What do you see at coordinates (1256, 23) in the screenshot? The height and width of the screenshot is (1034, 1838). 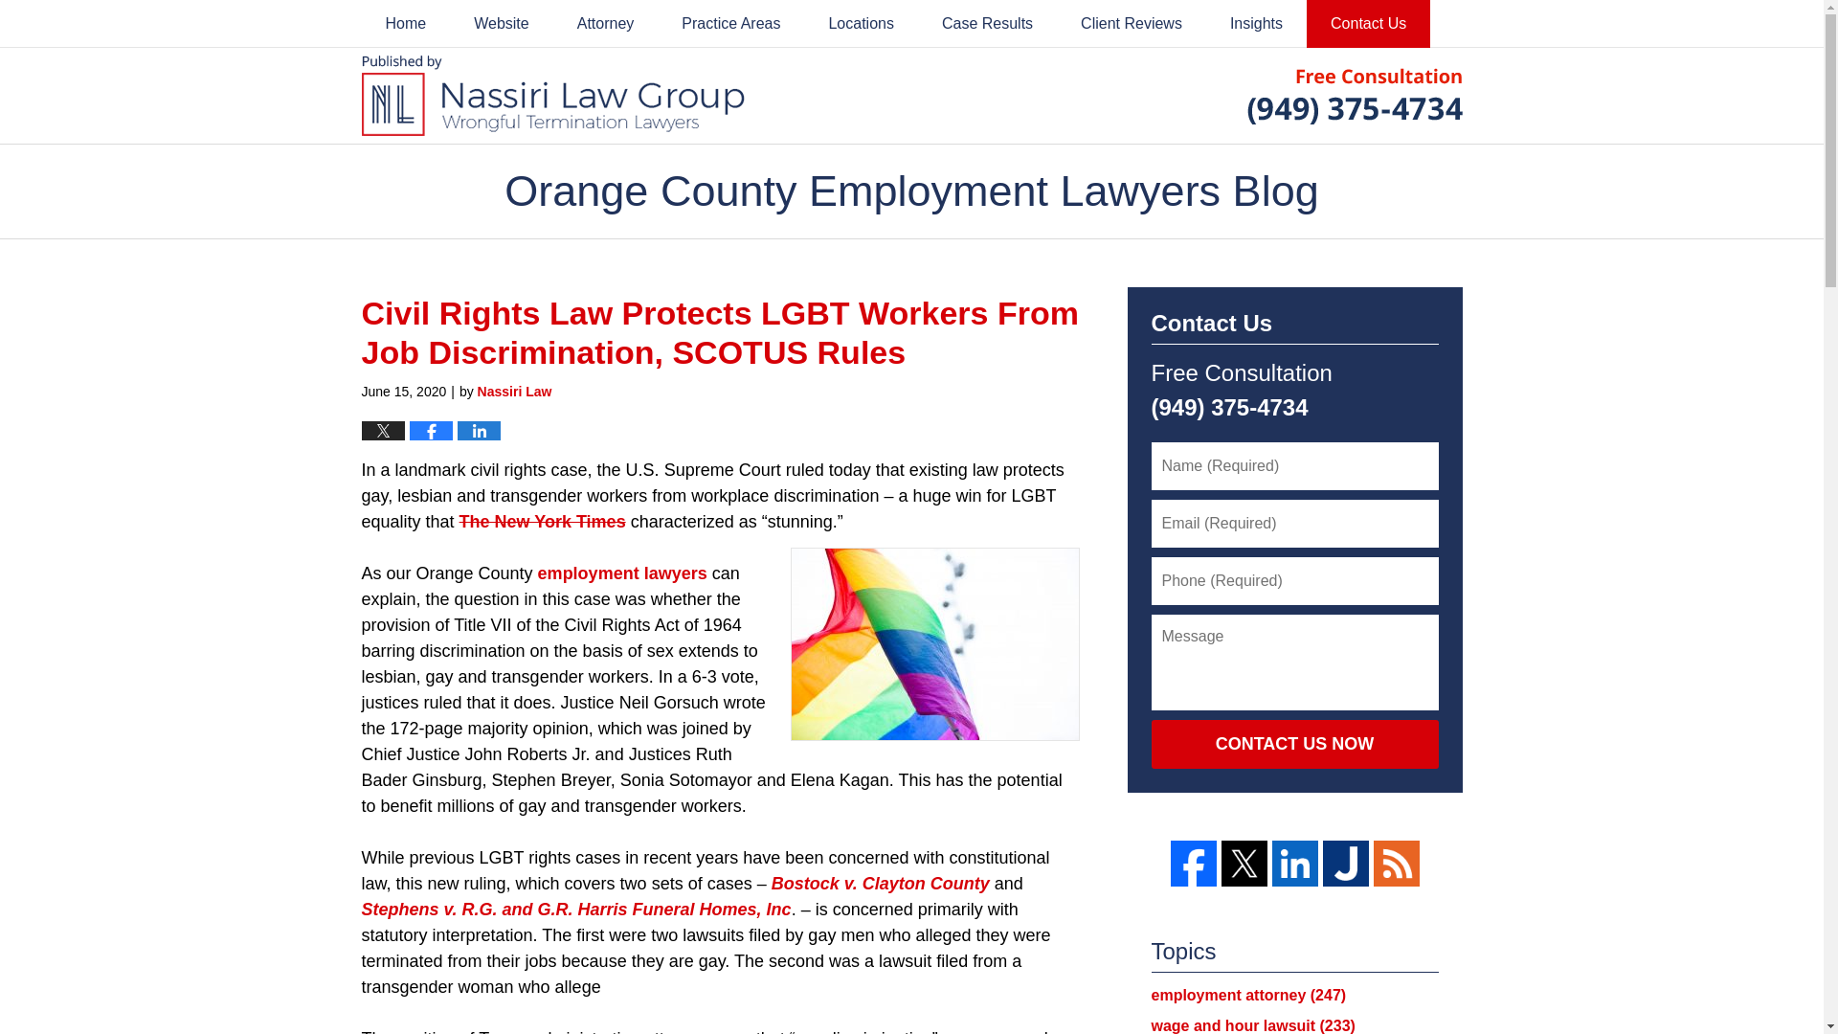 I see `Insights` at bounding box center [1256, 23].